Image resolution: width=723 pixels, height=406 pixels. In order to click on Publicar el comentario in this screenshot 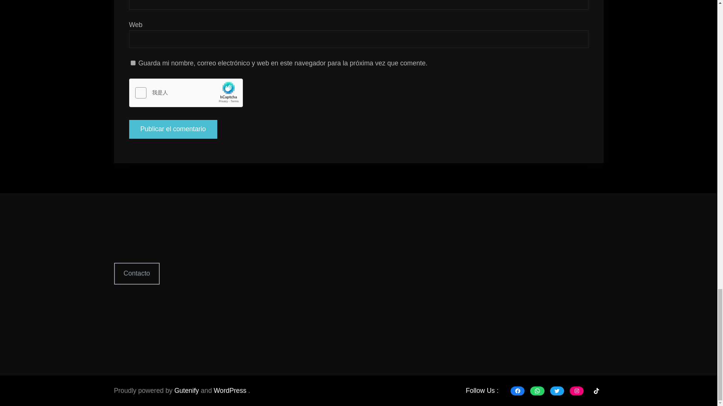, I will do `click(172, 176)`.